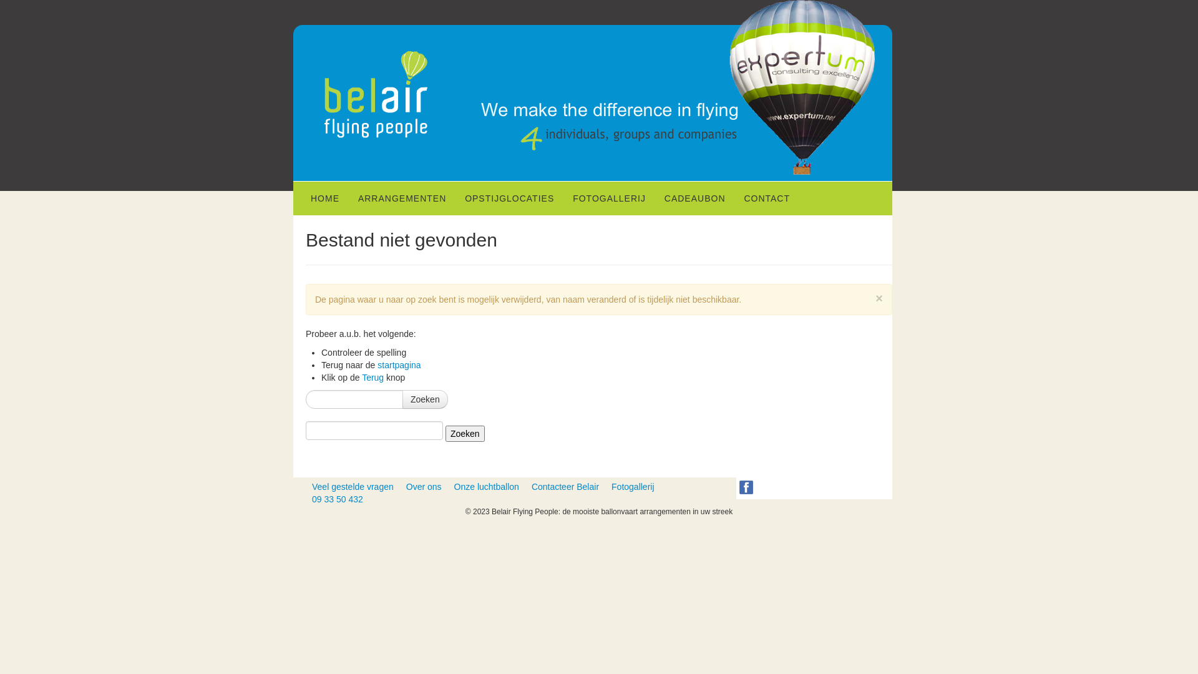 This screenshot has height=674, width=1198. What do you see at coordinates (509, 198) in the screenshot?
I see `OPSTIJGLOCATIES` at bounding box center [509, 198].